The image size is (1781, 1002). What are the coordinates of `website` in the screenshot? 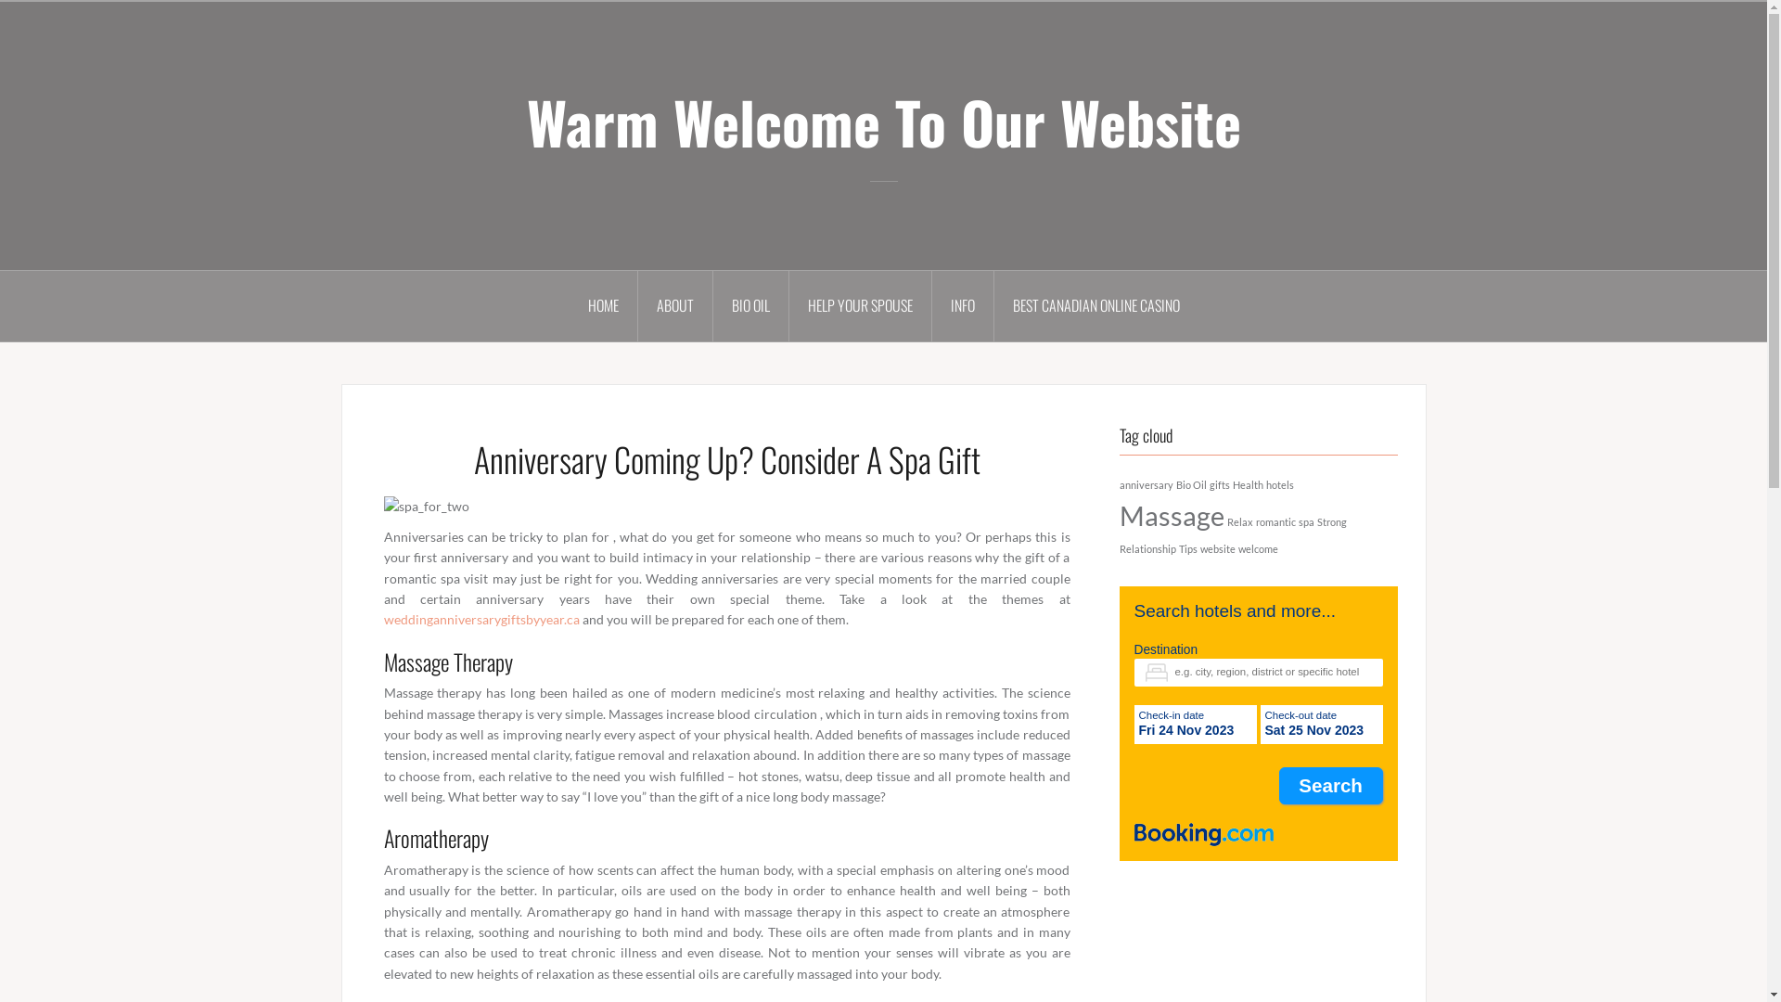 It's located at (1218, 549).